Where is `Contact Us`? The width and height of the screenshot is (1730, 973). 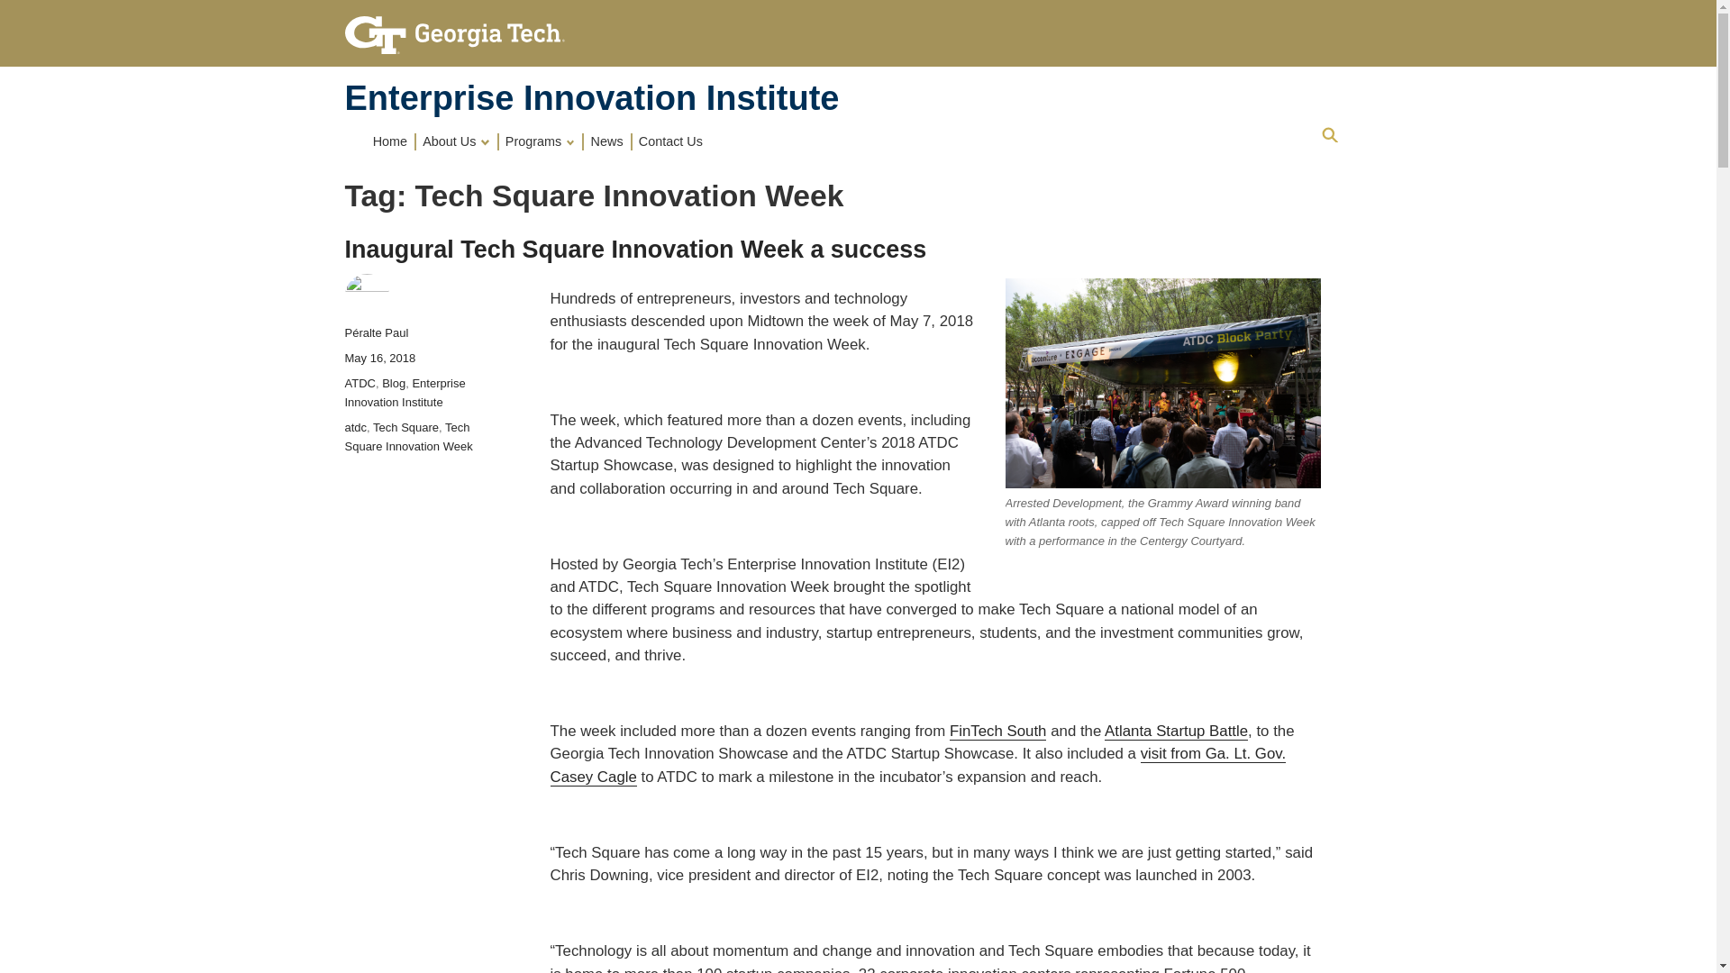
Contact Us is located at coordinates (670, 141).